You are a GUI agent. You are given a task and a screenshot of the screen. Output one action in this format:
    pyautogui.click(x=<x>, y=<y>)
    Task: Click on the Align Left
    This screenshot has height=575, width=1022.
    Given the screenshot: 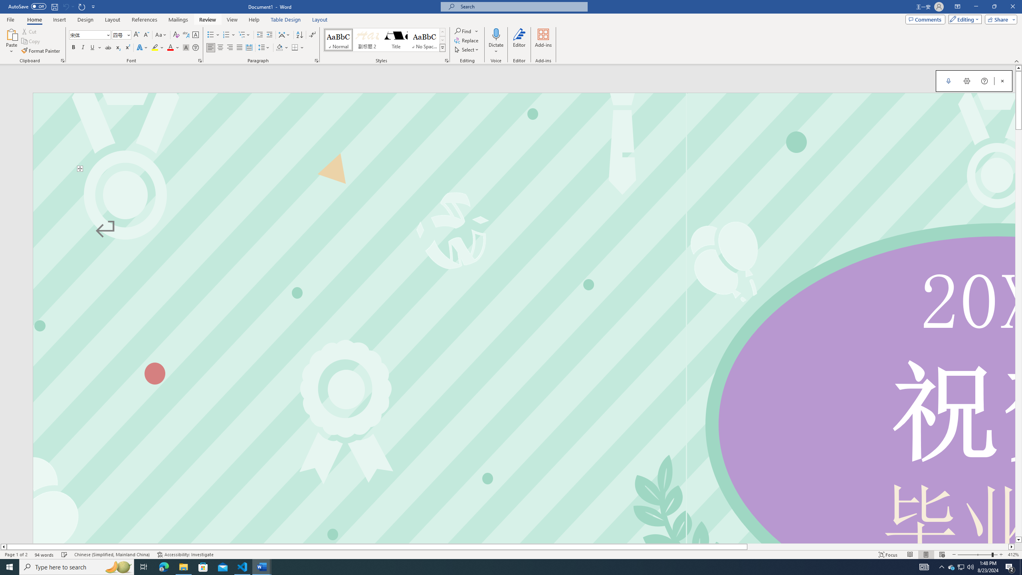 What is the action you would take?
    pyautogui.click(x=211, y=48)
    